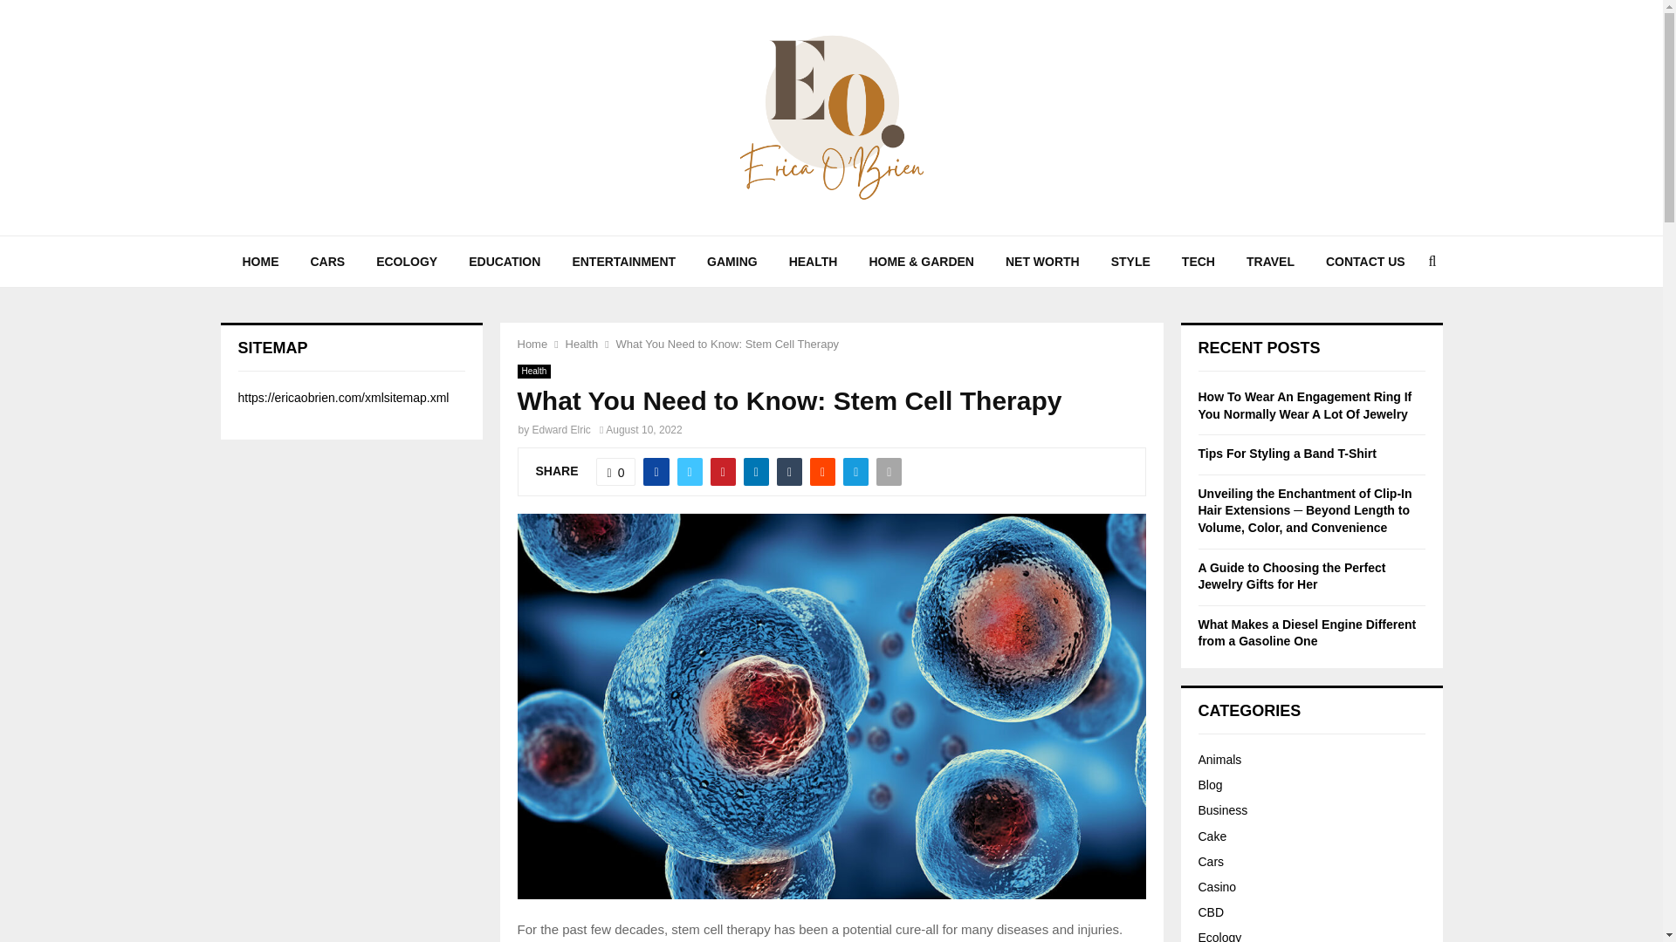  What do you see at coordinates (1198, 262) in the screenshot?
I see `TECH` at bounding box center [1198, 262].